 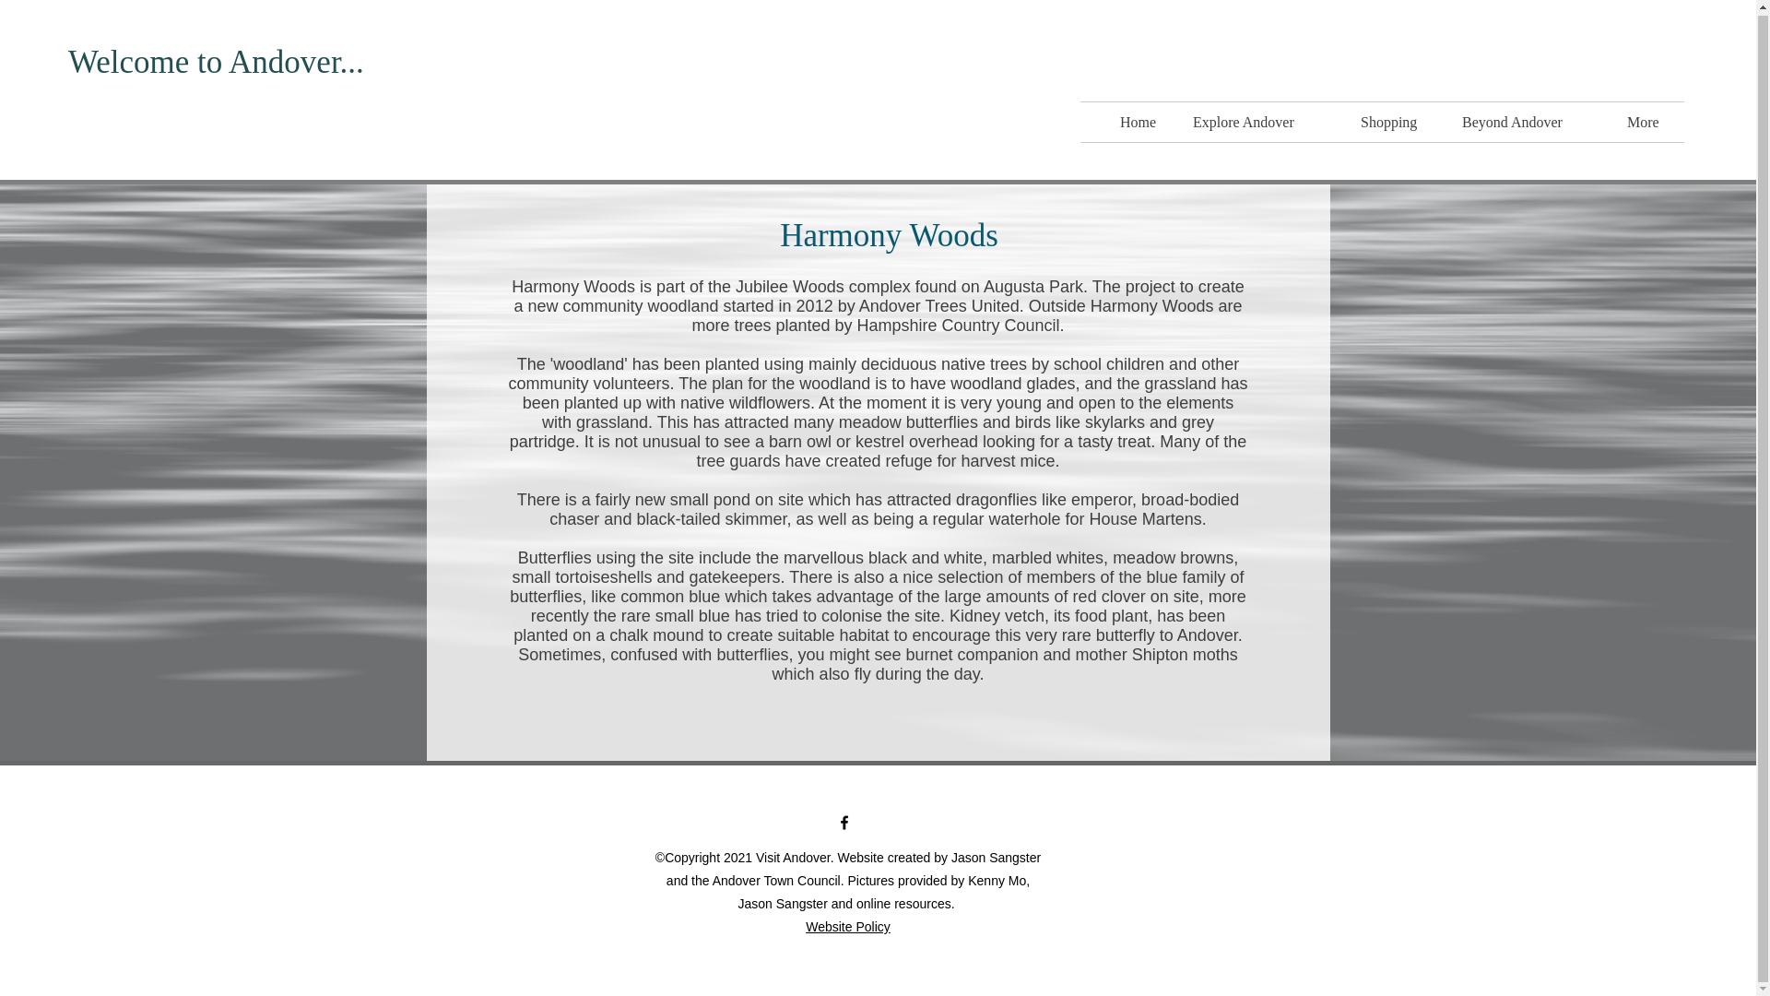 What do you see at coordinates (1398, 120) in the screenshot?
I see `Shopping` at bounding box center [1398, 120].